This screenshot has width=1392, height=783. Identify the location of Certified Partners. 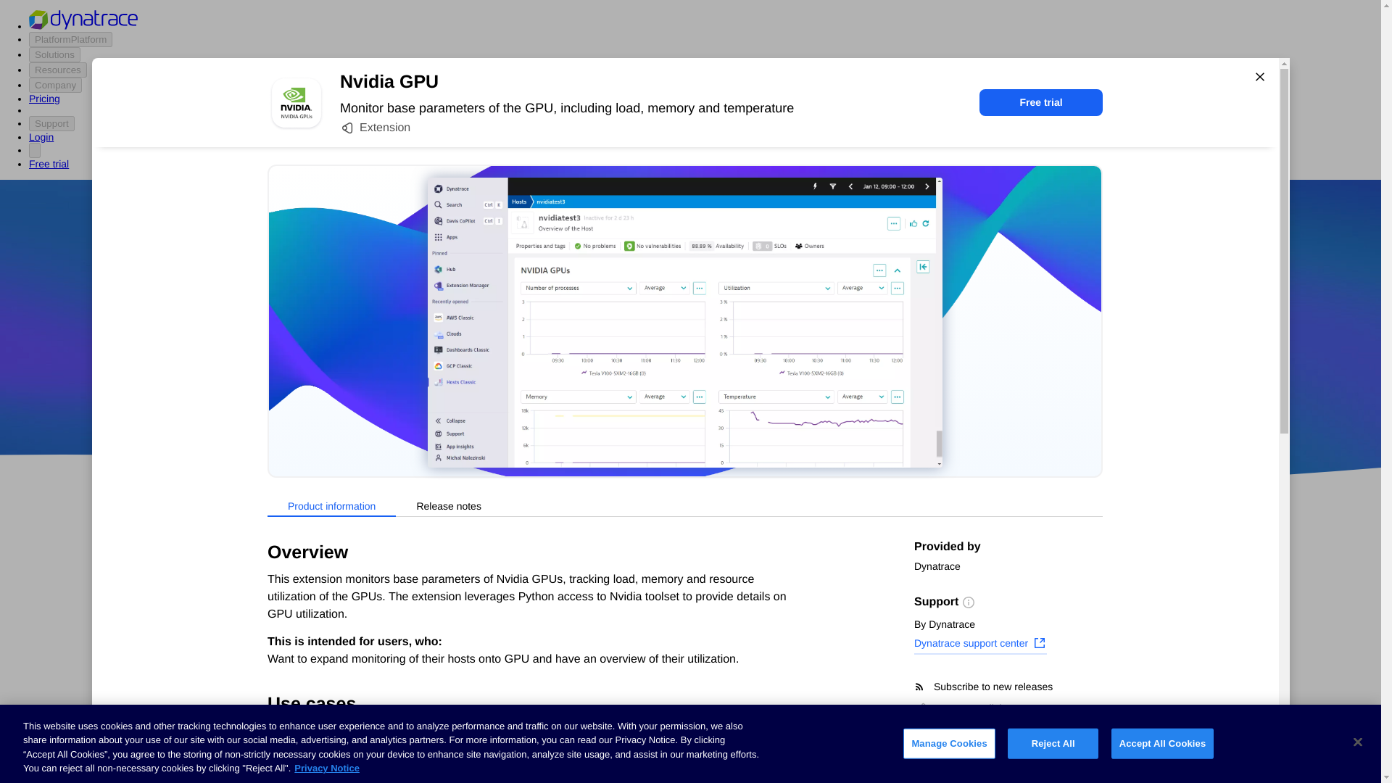
(296, 586).